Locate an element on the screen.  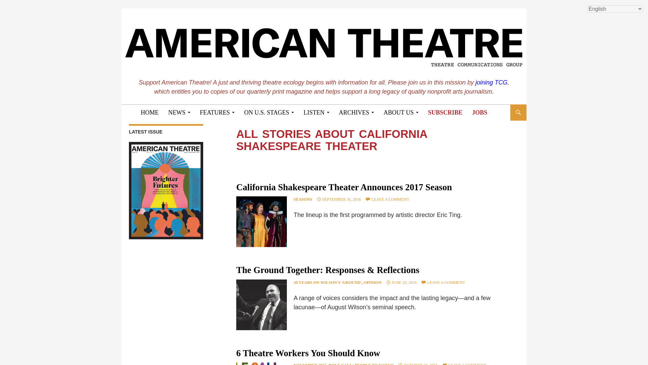
View all posts in November 2015 is located at coordinates (310, 364).